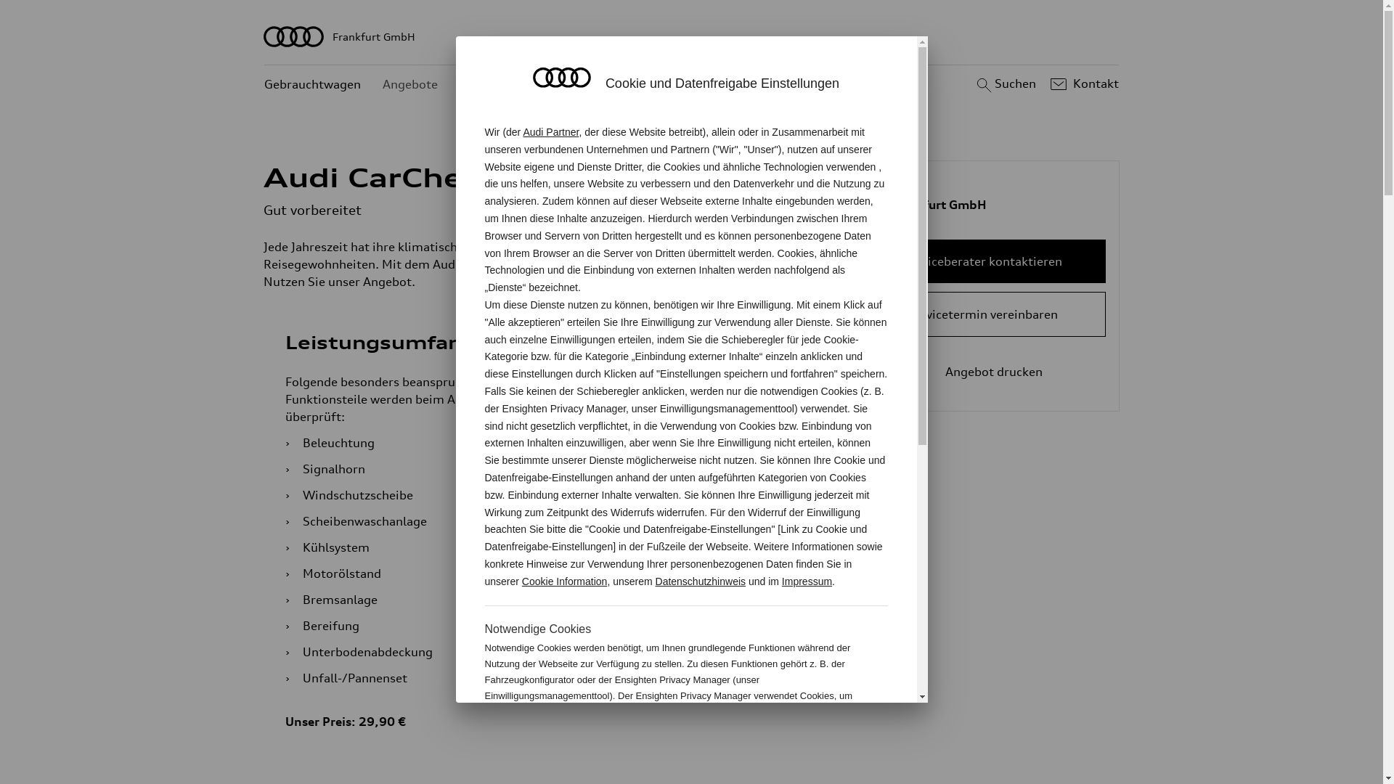 The image size is (1394, 784). Describe the element at coordinates (1083, 84) in the screenshot. I see `Kontakt` at that location.